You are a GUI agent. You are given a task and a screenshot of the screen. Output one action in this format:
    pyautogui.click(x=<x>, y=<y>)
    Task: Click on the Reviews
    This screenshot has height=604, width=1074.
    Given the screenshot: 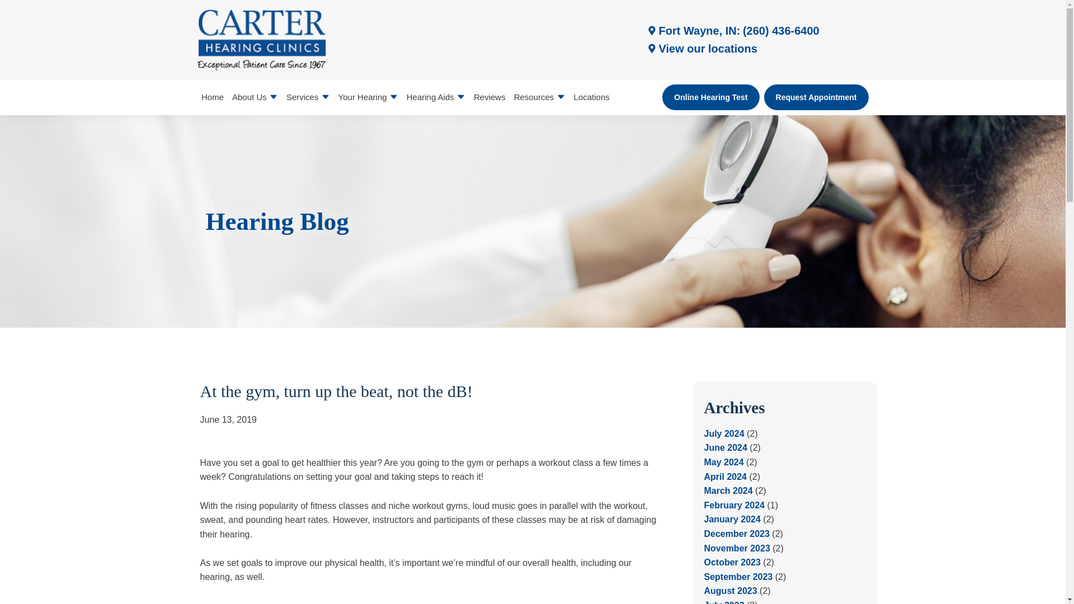 What is the action you would take?
    pyautogui.click(x=489, y=97)
    